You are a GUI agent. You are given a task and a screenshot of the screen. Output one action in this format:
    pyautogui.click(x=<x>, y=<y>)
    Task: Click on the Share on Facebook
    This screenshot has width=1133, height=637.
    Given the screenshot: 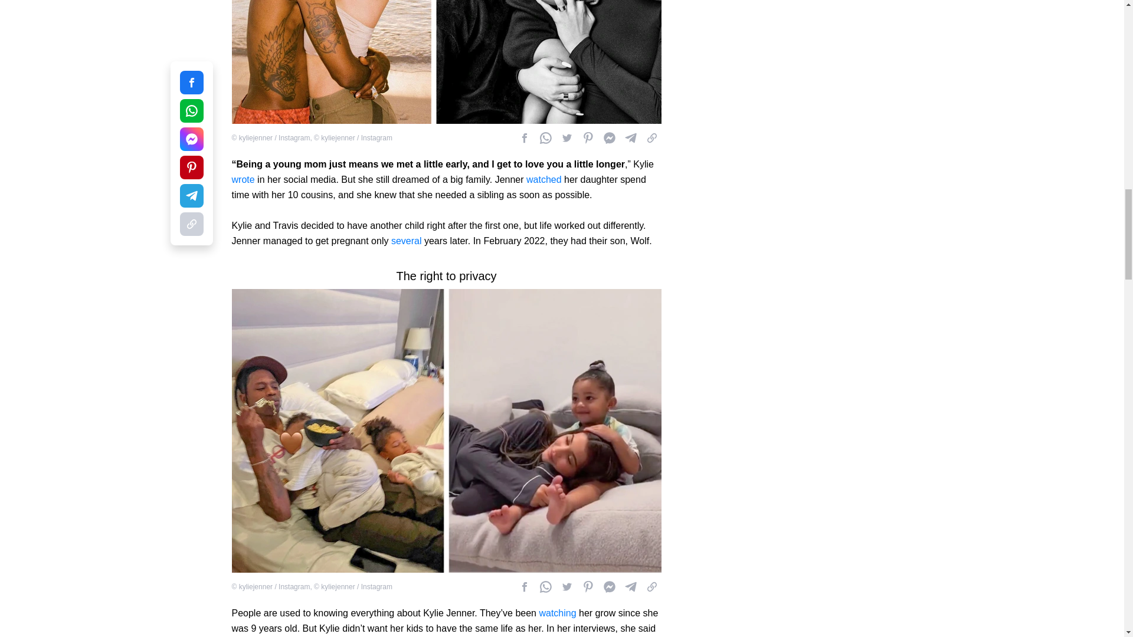 What is the action you would take?
    pyautogui.click(x=609, y=138)
    